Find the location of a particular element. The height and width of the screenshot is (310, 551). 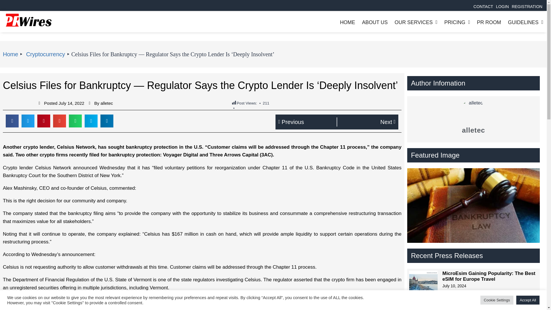

LOGIN is located at coordinates (502, 7).